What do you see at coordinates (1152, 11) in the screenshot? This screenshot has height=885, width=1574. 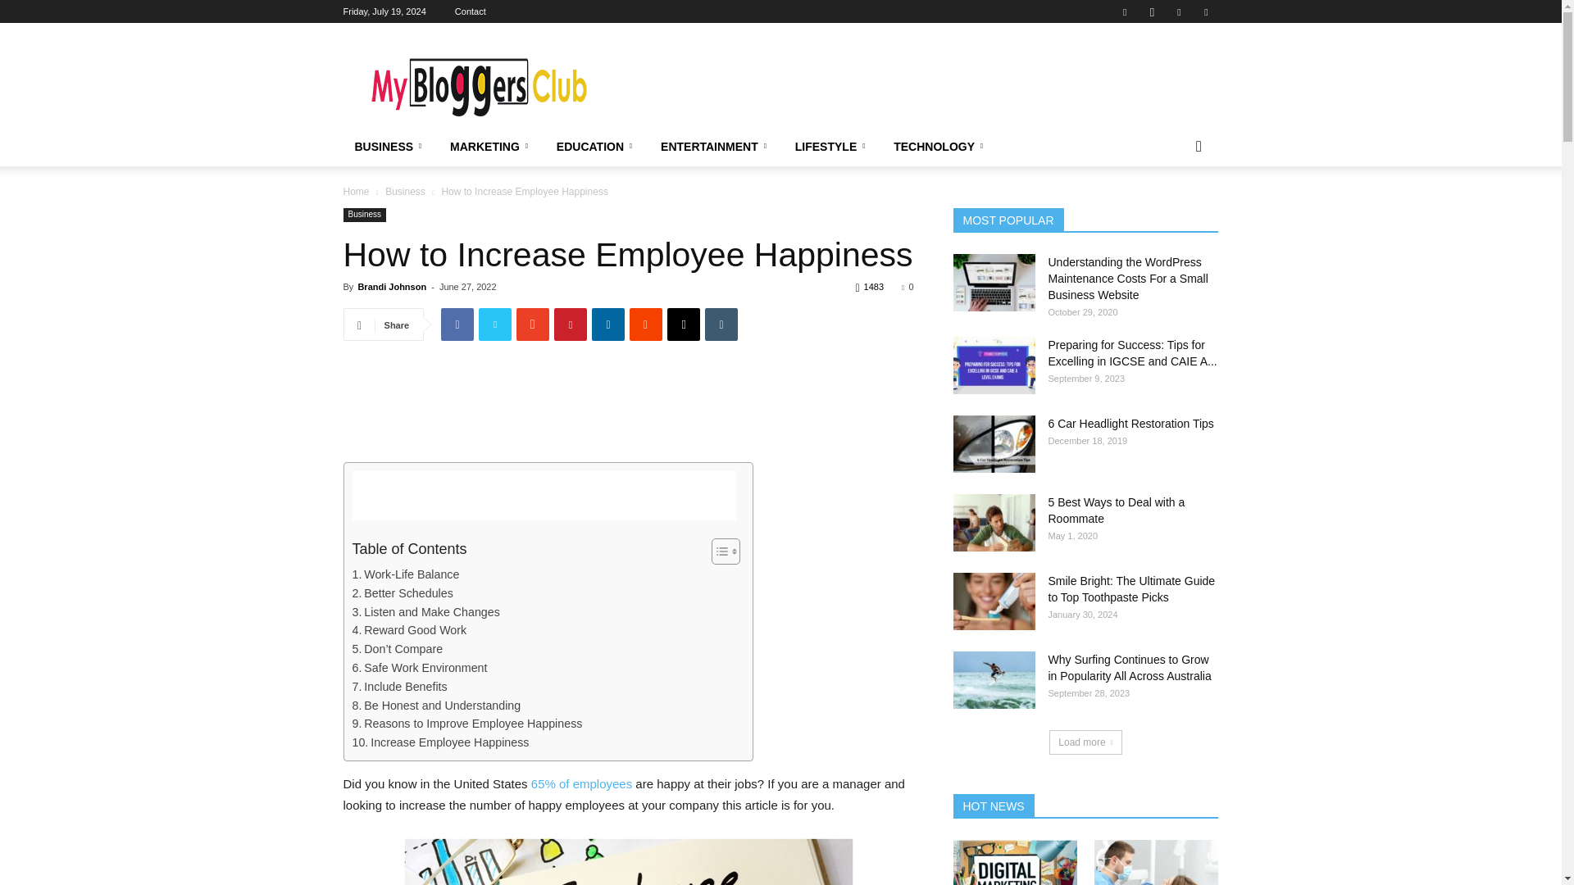 I see `Instagram` at bounding box center [1152, 11].